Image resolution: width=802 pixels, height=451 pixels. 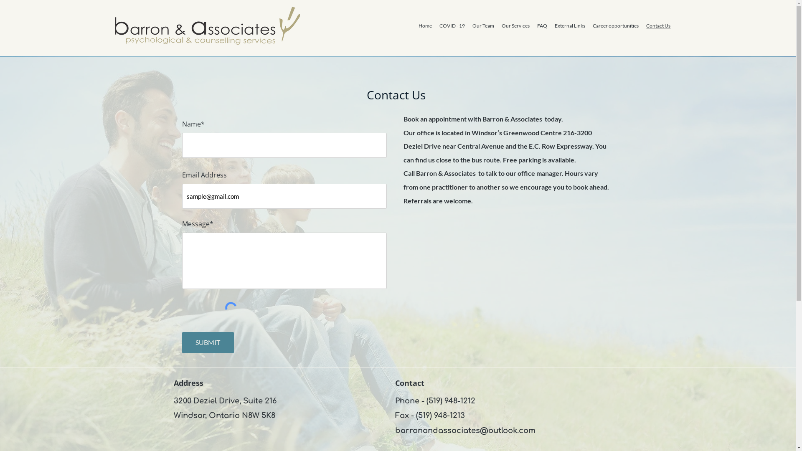 I want to click on Contact Us, so click(x=658, y=26).